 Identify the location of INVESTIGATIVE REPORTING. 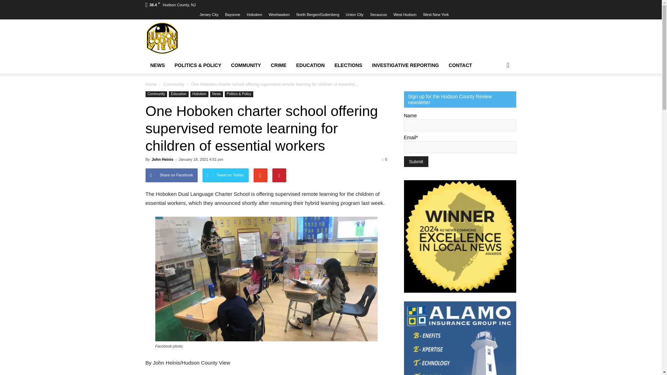
(406, 65).